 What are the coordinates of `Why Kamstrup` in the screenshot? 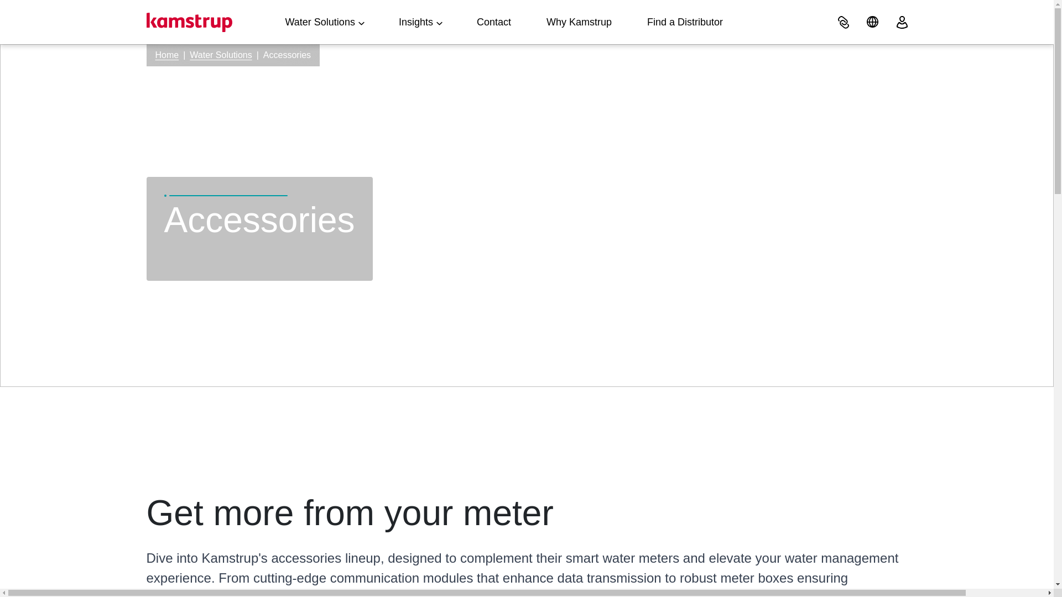 It's located at (579, 22).